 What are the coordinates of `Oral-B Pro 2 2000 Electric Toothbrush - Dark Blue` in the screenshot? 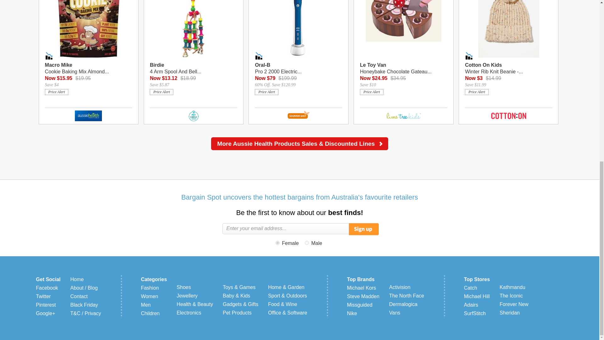 It's located at (298, 68).